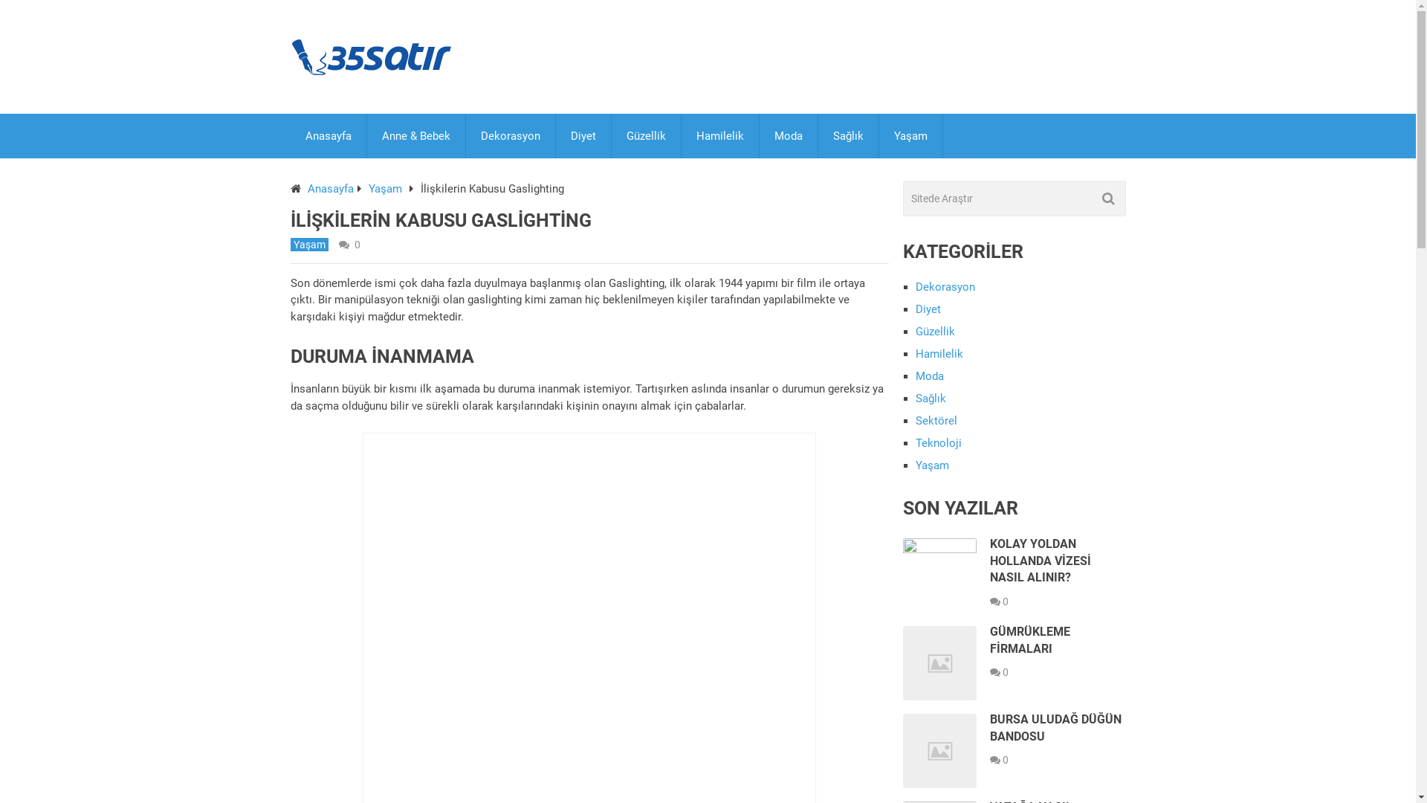 This screenshot has width=1427, height=803. Describe the element at coordinates (945, 287) in the screenshot. I see `Dekorasyon` at that location.